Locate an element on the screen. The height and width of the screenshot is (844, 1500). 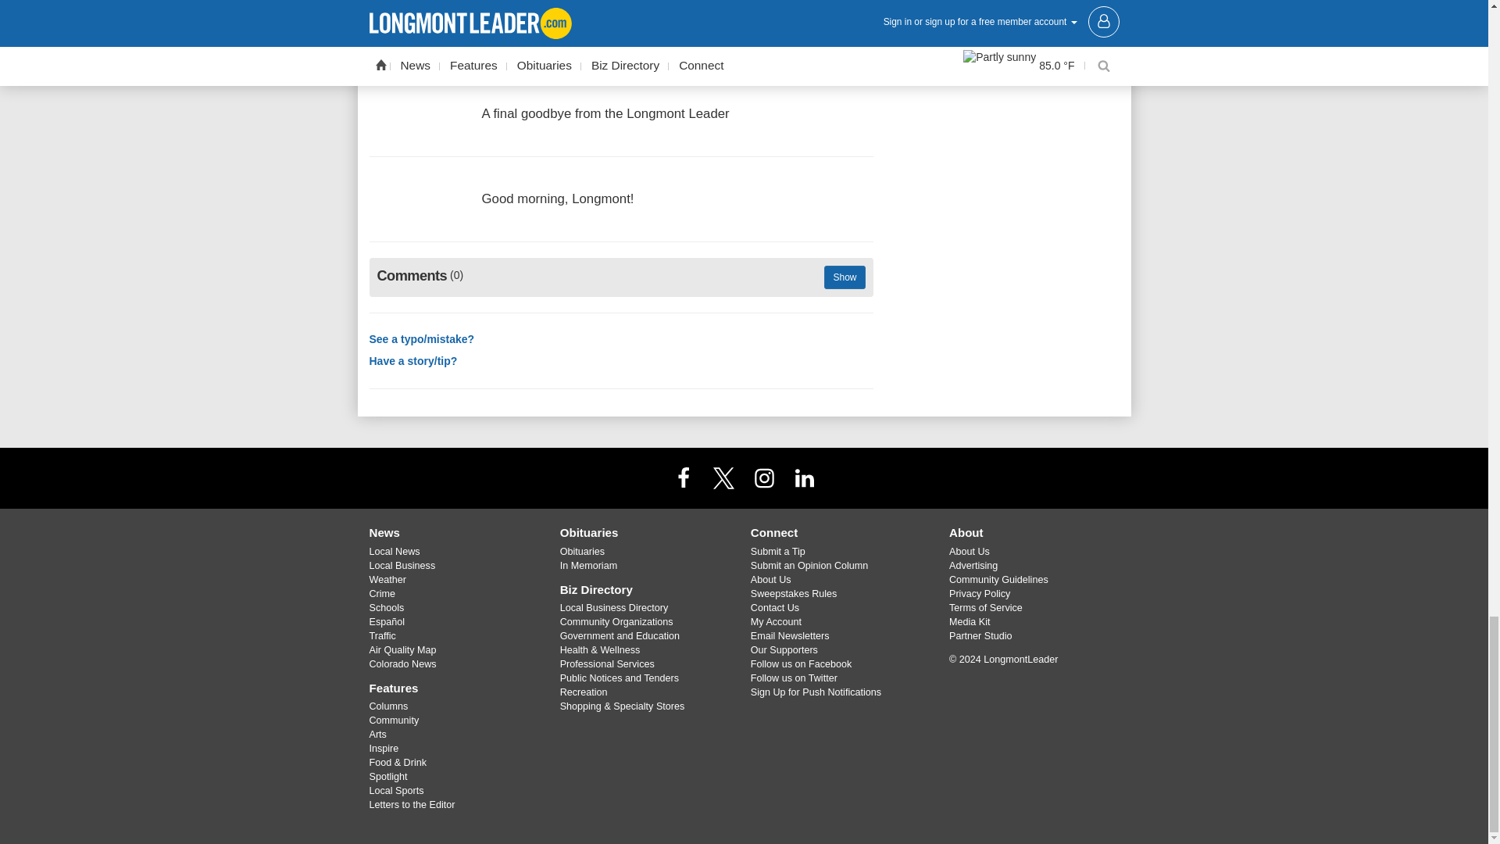
Instagram is located at coordinates (764, 477).